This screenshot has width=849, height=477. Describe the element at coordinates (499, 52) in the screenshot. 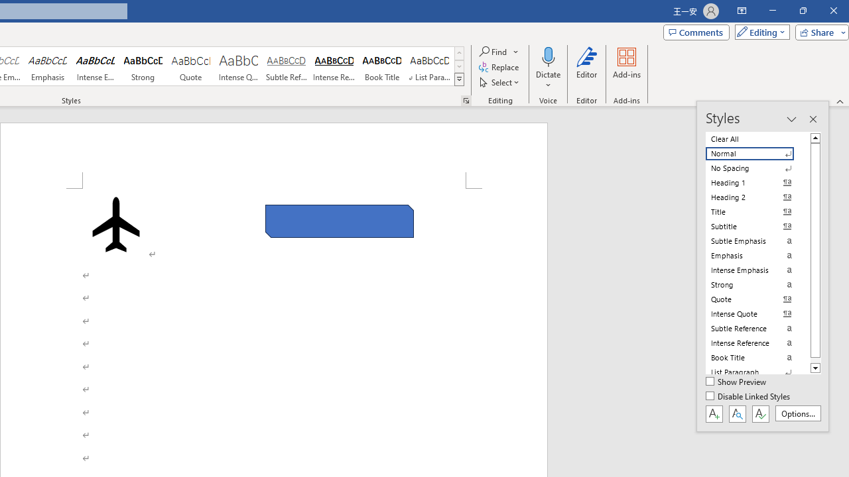

I see `Find` at that location.